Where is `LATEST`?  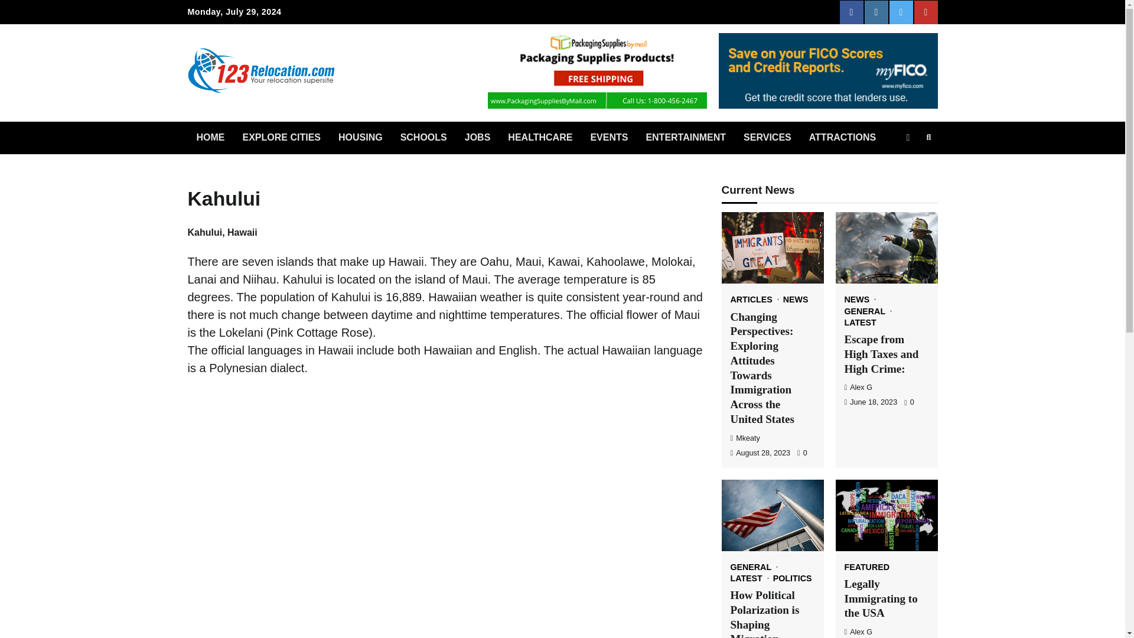
LATEST is located at coordinates (861, 322).